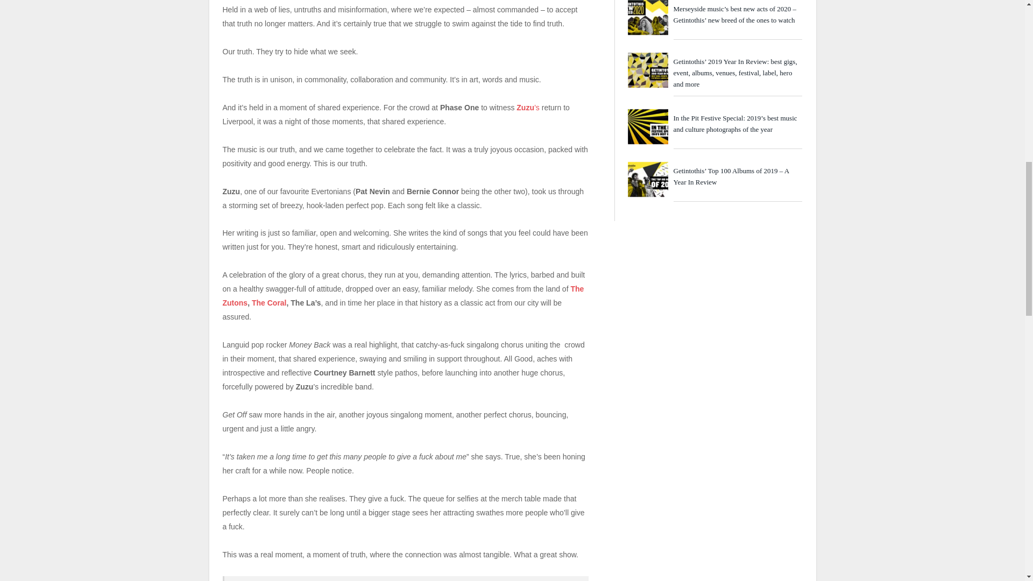  Describe the element at coordinates (269, 303) in the screenshot. I see `The Coral` at that location.